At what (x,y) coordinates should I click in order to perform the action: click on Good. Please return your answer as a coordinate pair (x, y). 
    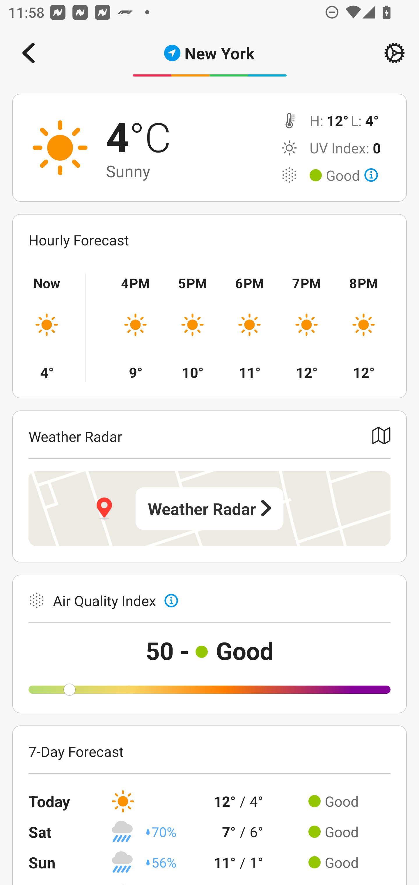
    Looking at the image, I should click on (352, 175).